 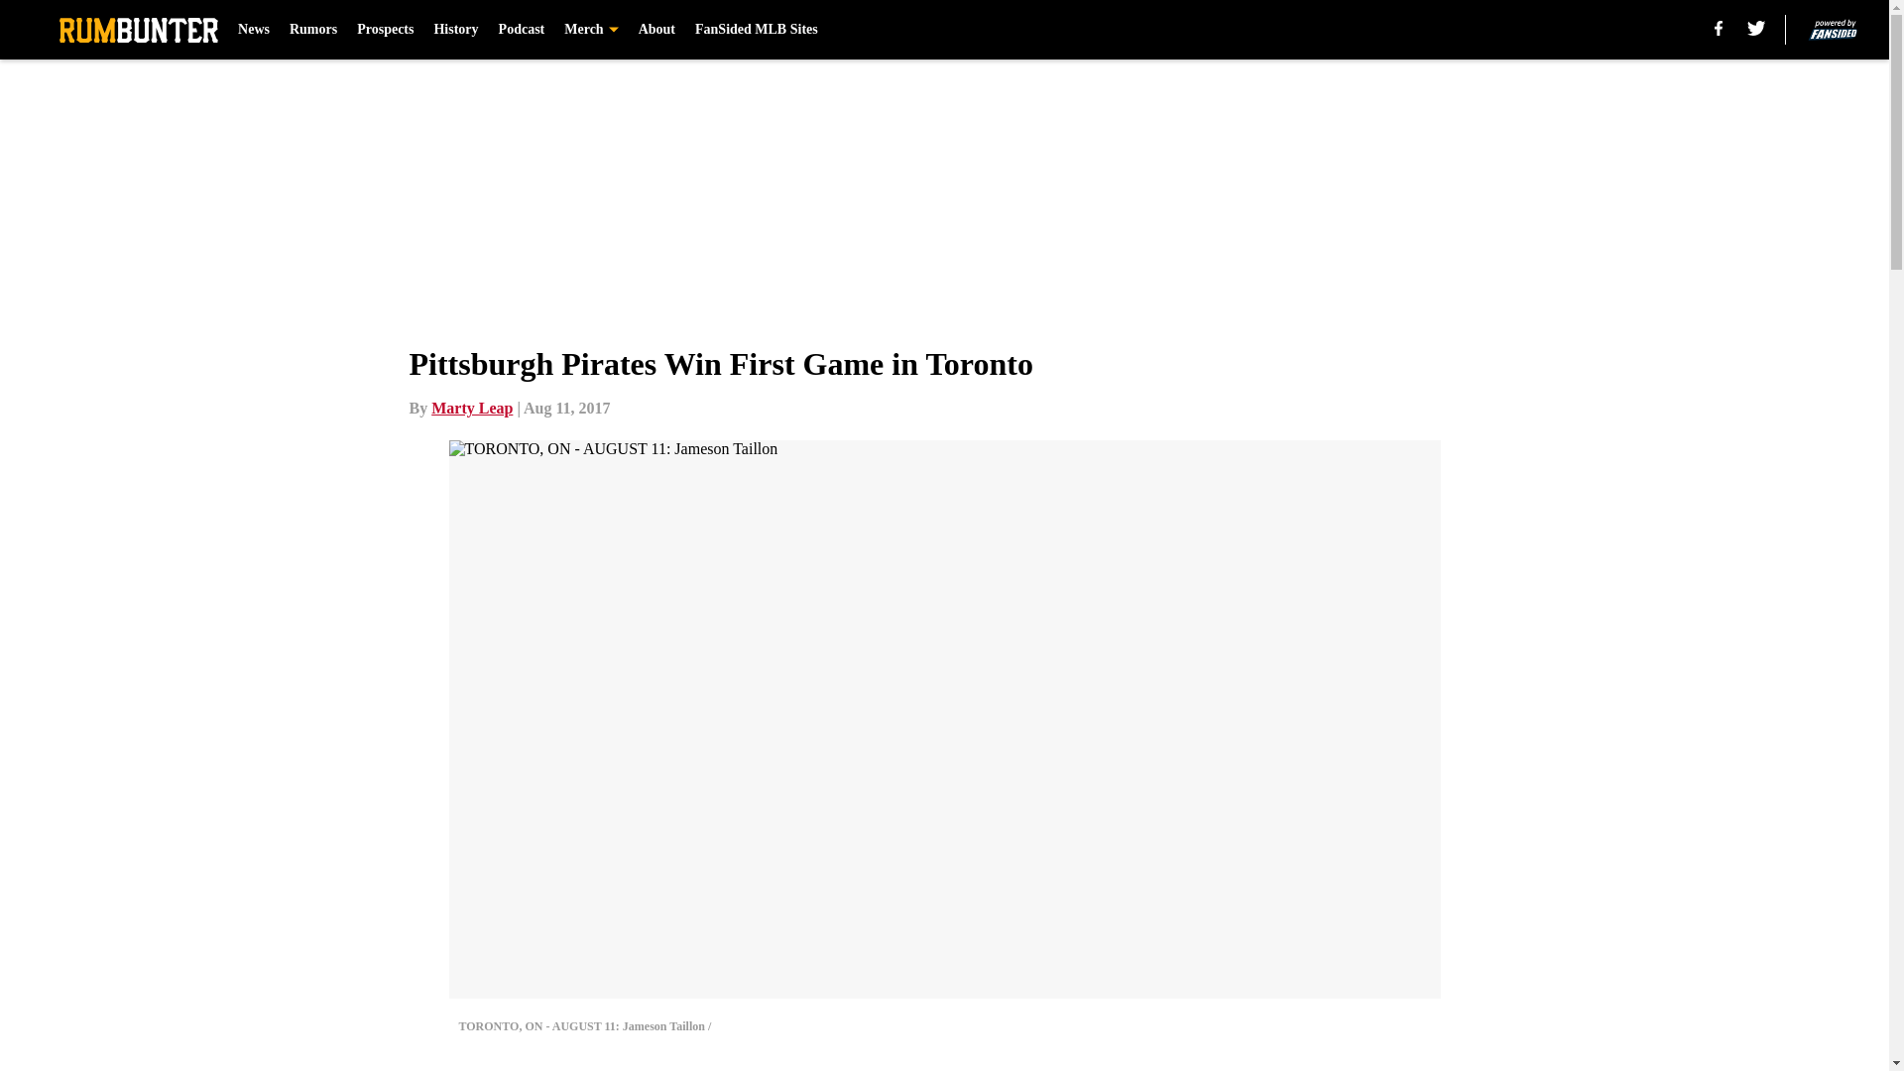 I want to click on About, so click(x=656, y=30).